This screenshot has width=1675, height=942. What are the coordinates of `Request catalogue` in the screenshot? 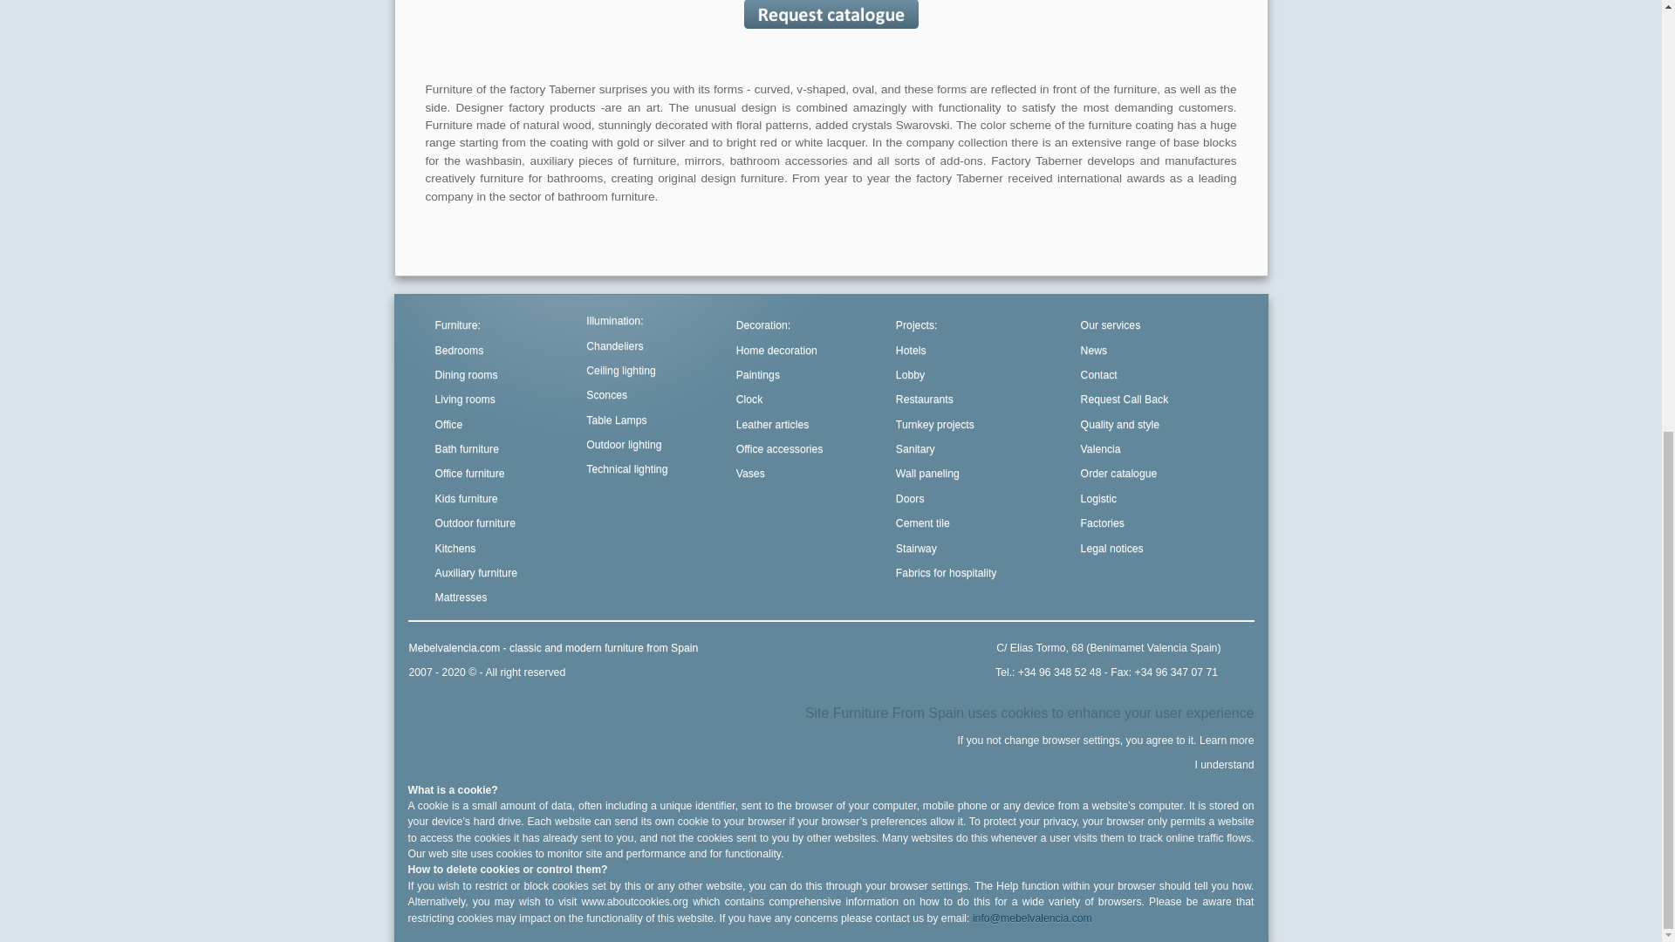 It's located at (831, 12).